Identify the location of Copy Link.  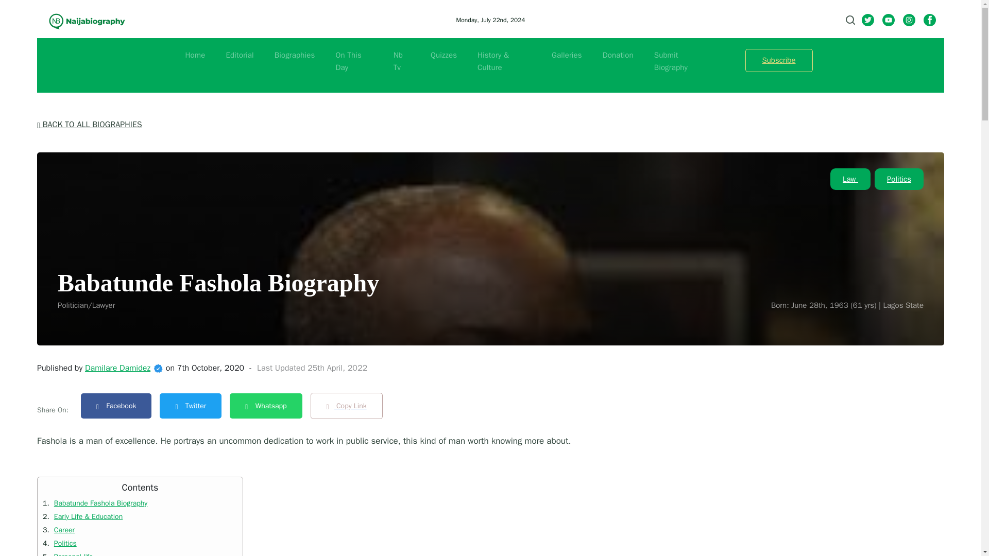
(350, 406).